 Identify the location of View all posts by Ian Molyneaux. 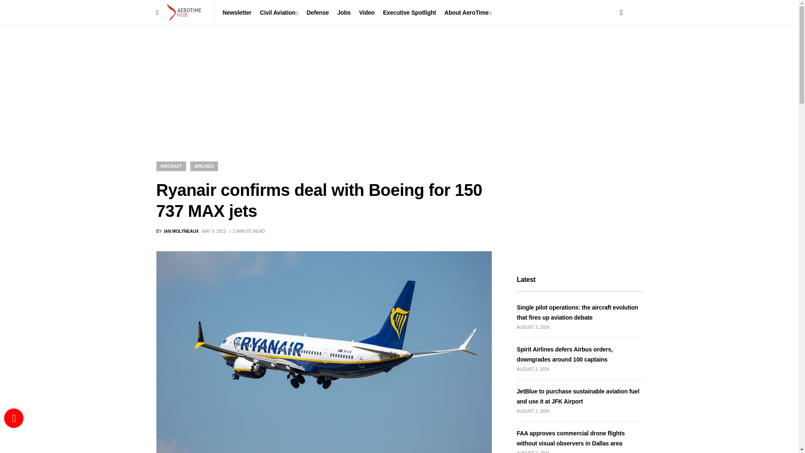
(177, 232).